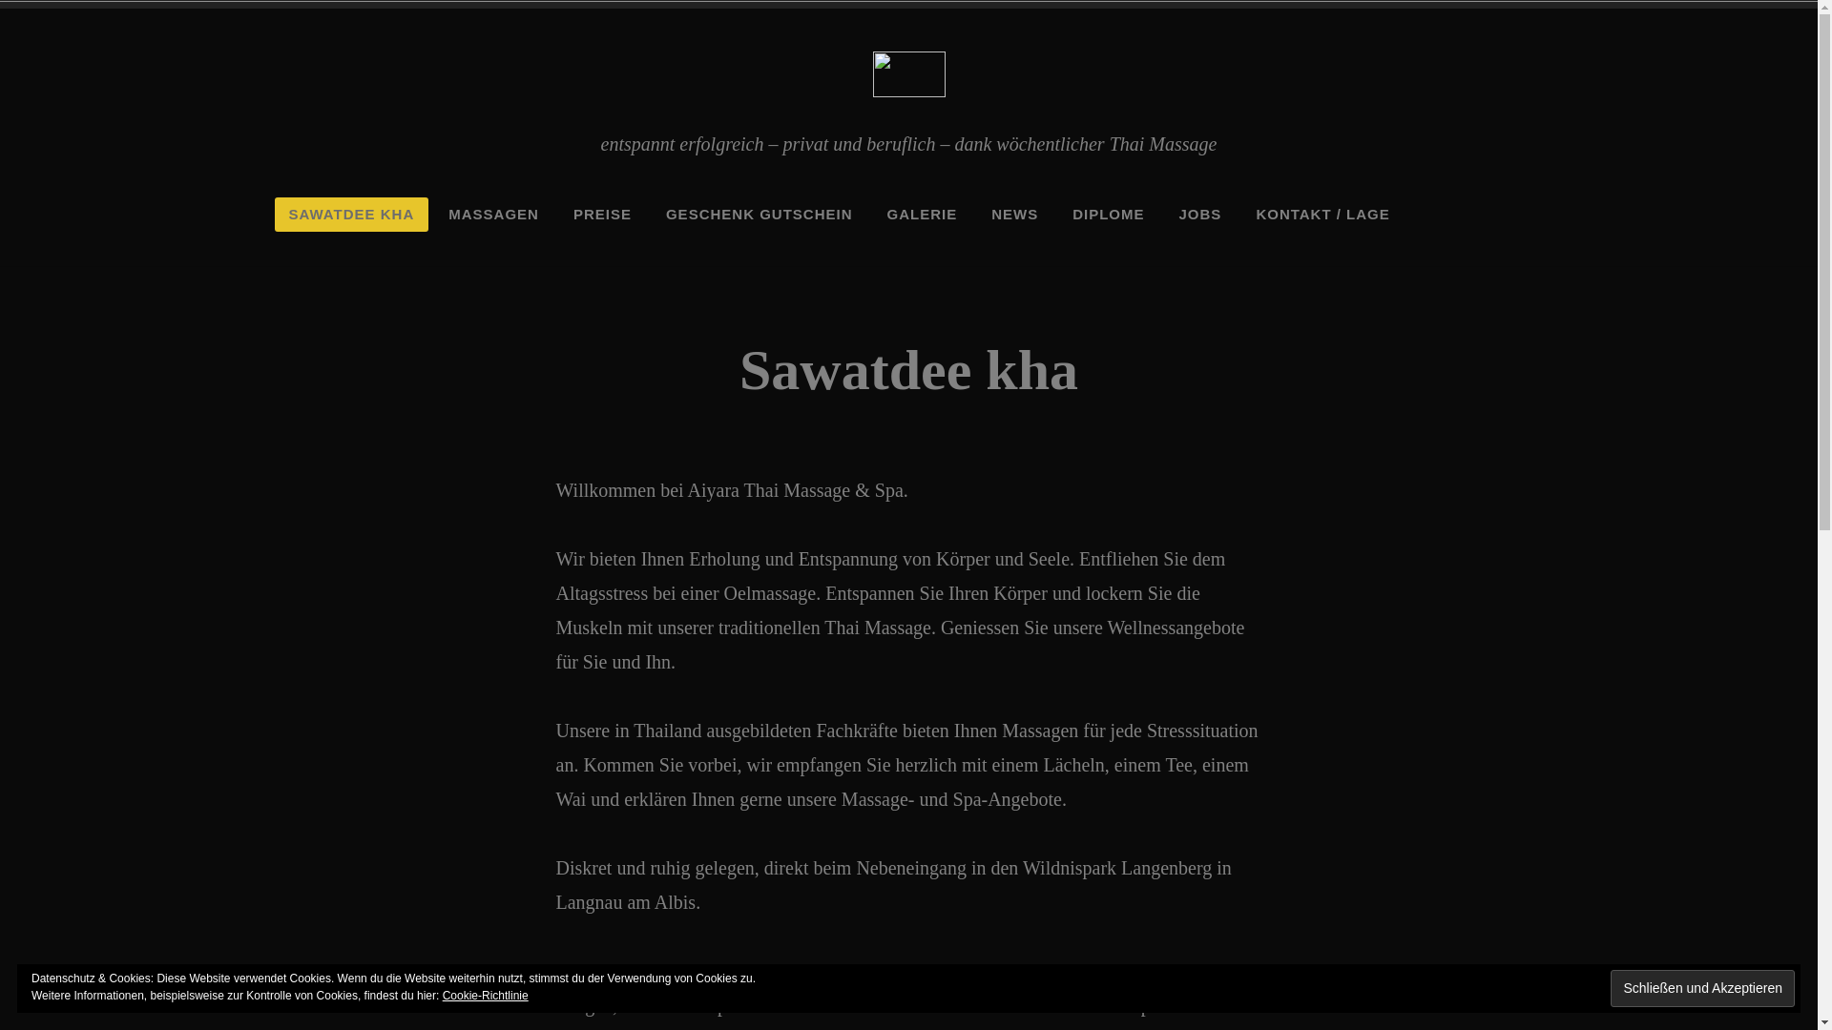  What do you see at coordinates (1015, 215) in the screenshot?
I see `NEWS` at bounding box center [1015, 215].